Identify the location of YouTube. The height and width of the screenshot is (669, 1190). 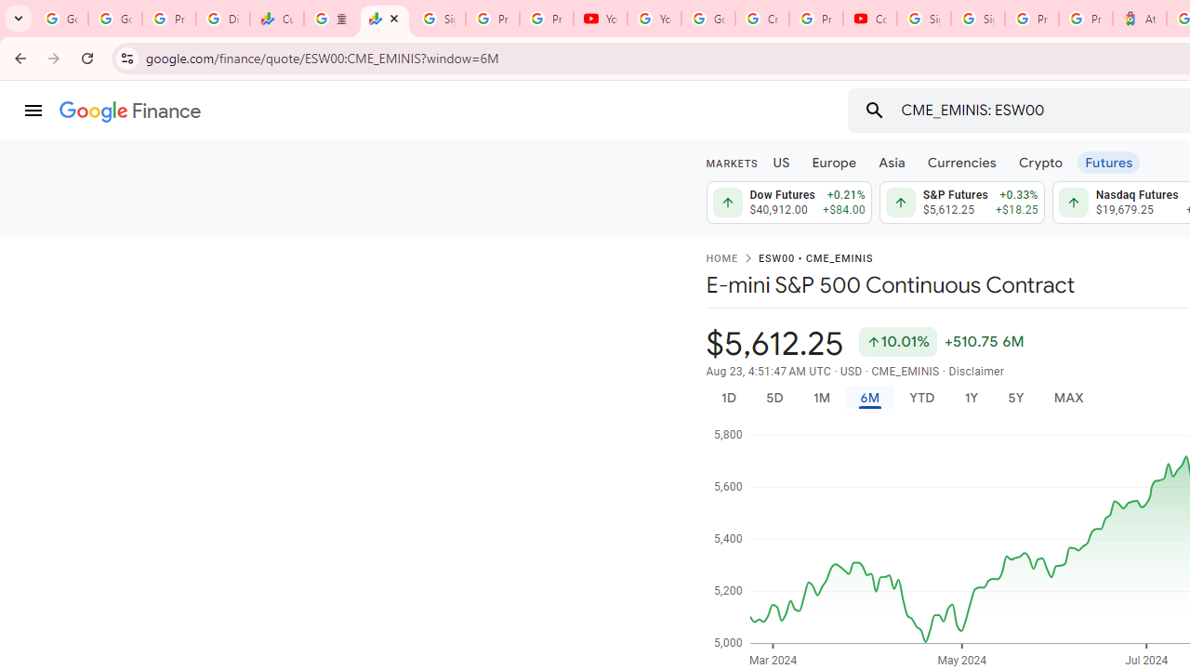
(601, 19).